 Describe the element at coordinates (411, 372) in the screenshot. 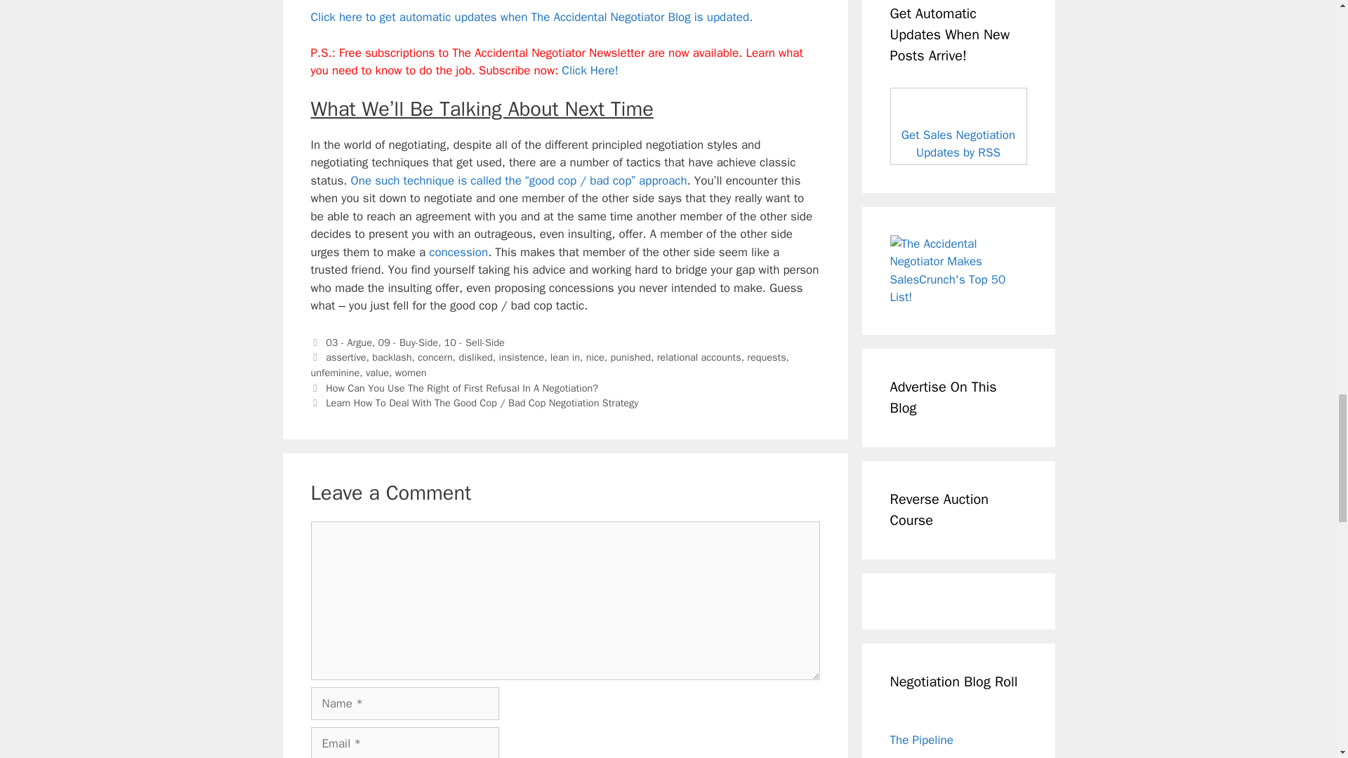

I see `women` at that location.